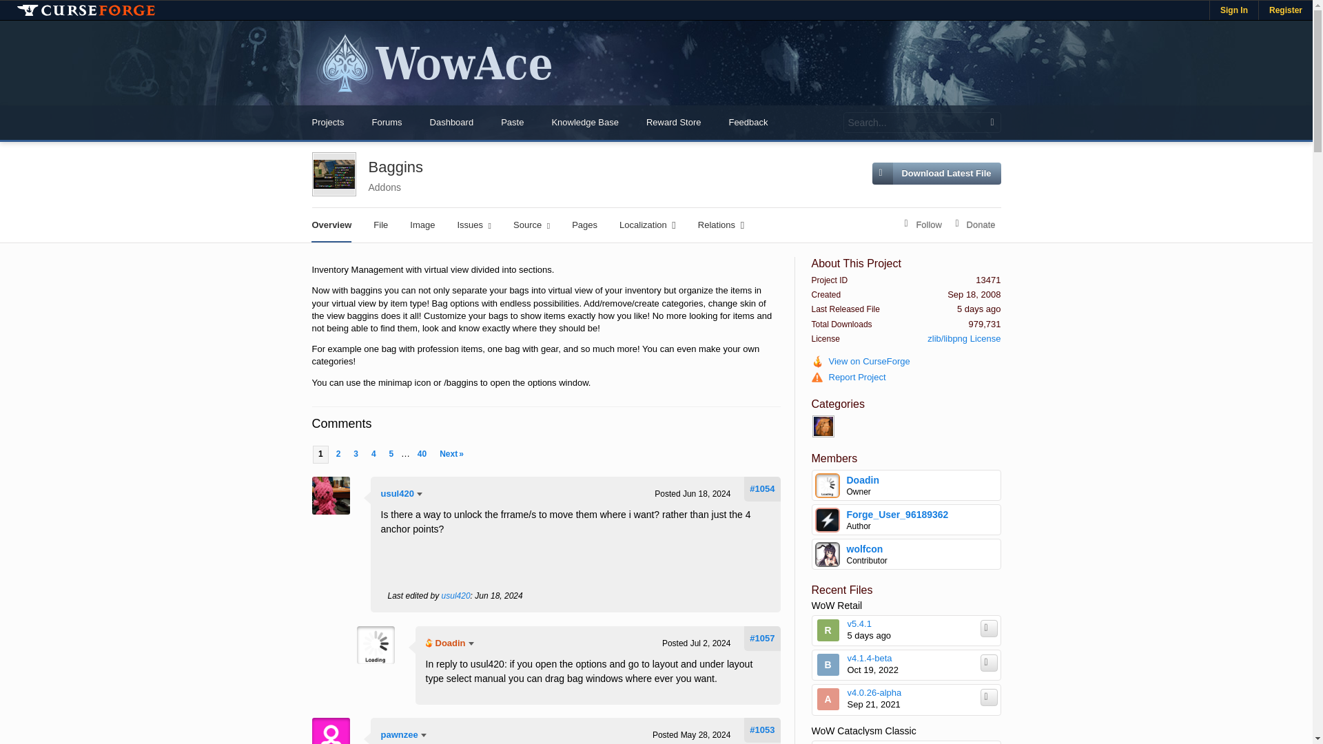  I want to click on Issues, so click(474, 225).